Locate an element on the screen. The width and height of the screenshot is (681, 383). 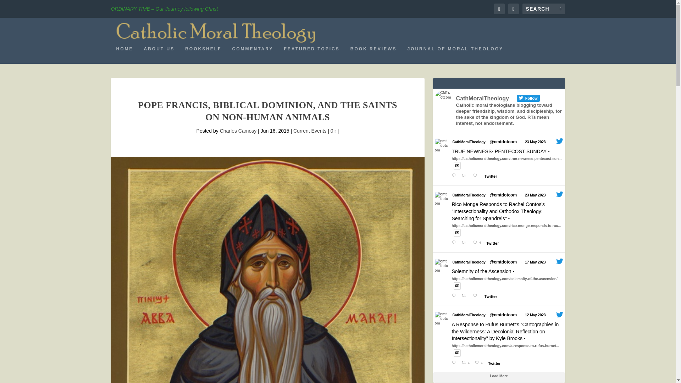
BOOKSHELF is located at coordinates (203, 55).